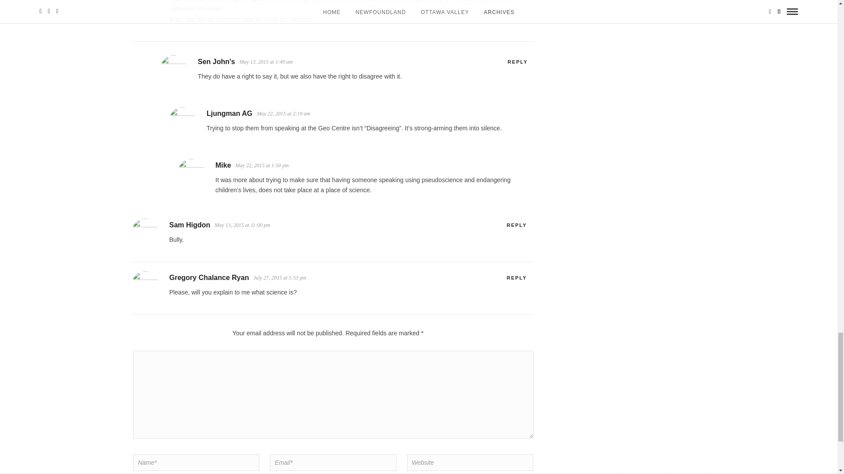 The image size is (844, 474). What do you see at coordinates (517, 277) in the screenshot?
I see `REPLY` at bounding box center [517, 277].